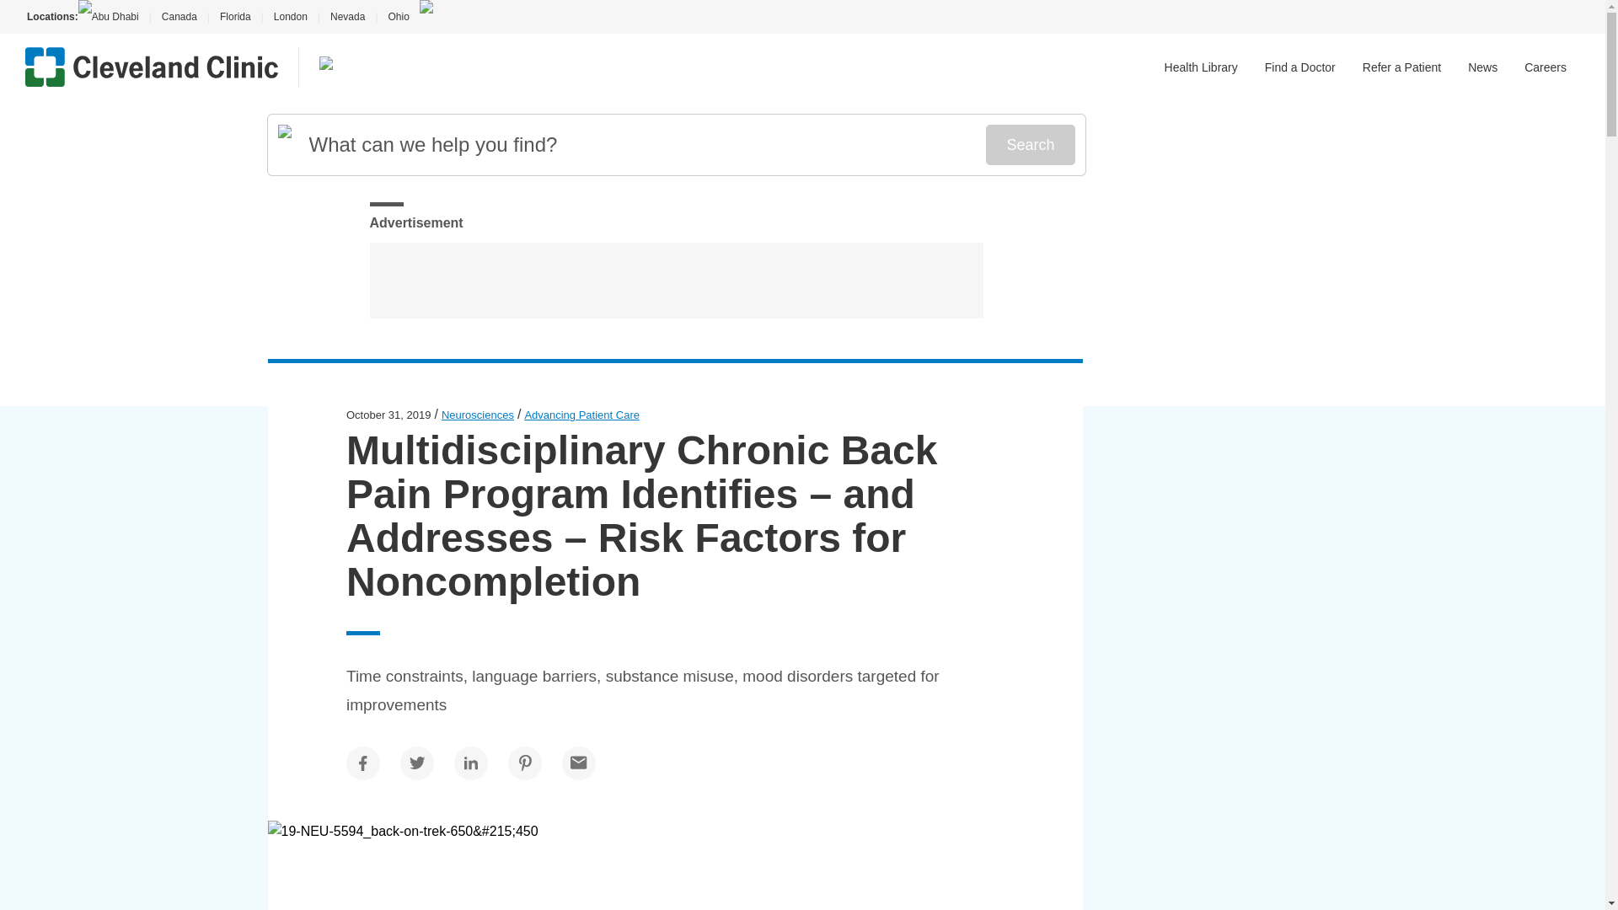 Image resolution: width=1618 pixels, height=910 pixels. What do you see at coordinates (1300, 67) in the screenshot?
I see `Find a Doctor` at bounding box center [1300, 67].